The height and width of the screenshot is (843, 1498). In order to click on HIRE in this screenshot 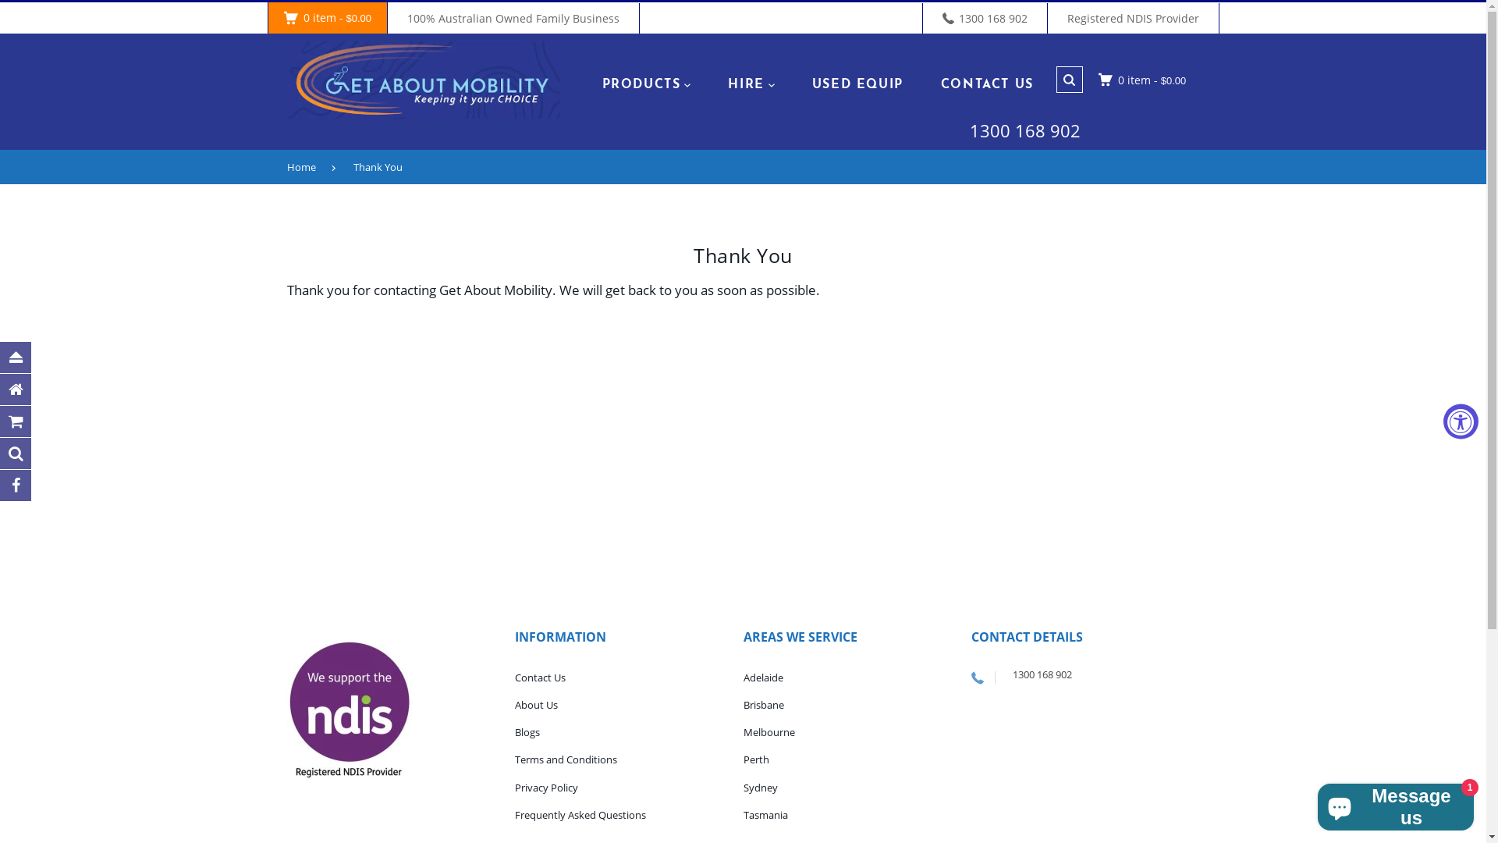, I will do `click(751, 86)`.